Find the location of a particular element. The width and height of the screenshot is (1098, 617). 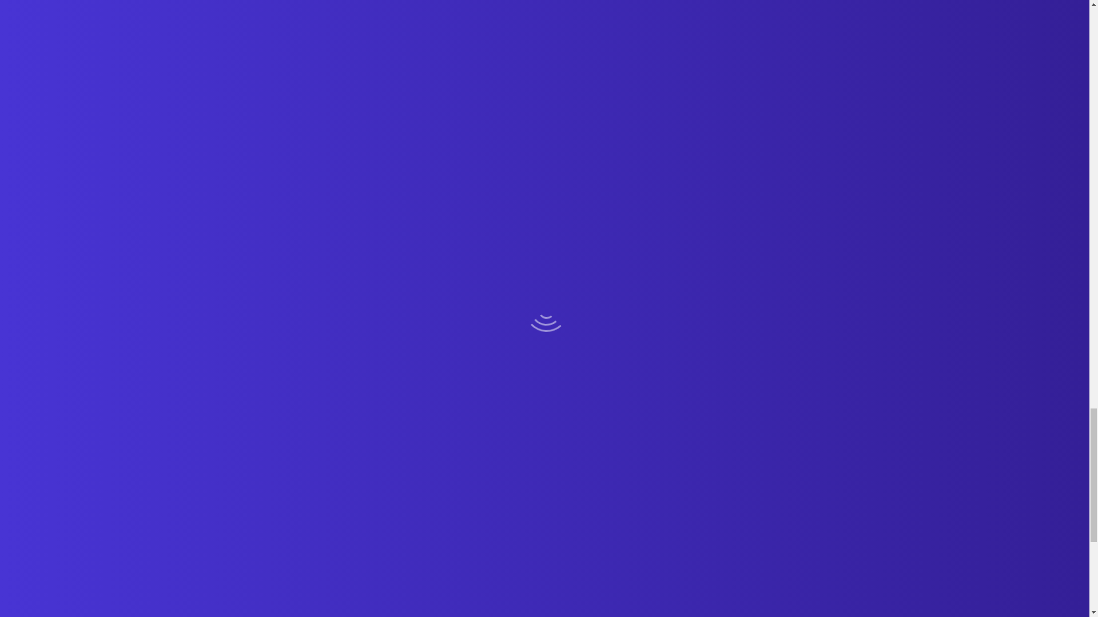

OUR WRITE-UP is located at coordinates (173, 439).